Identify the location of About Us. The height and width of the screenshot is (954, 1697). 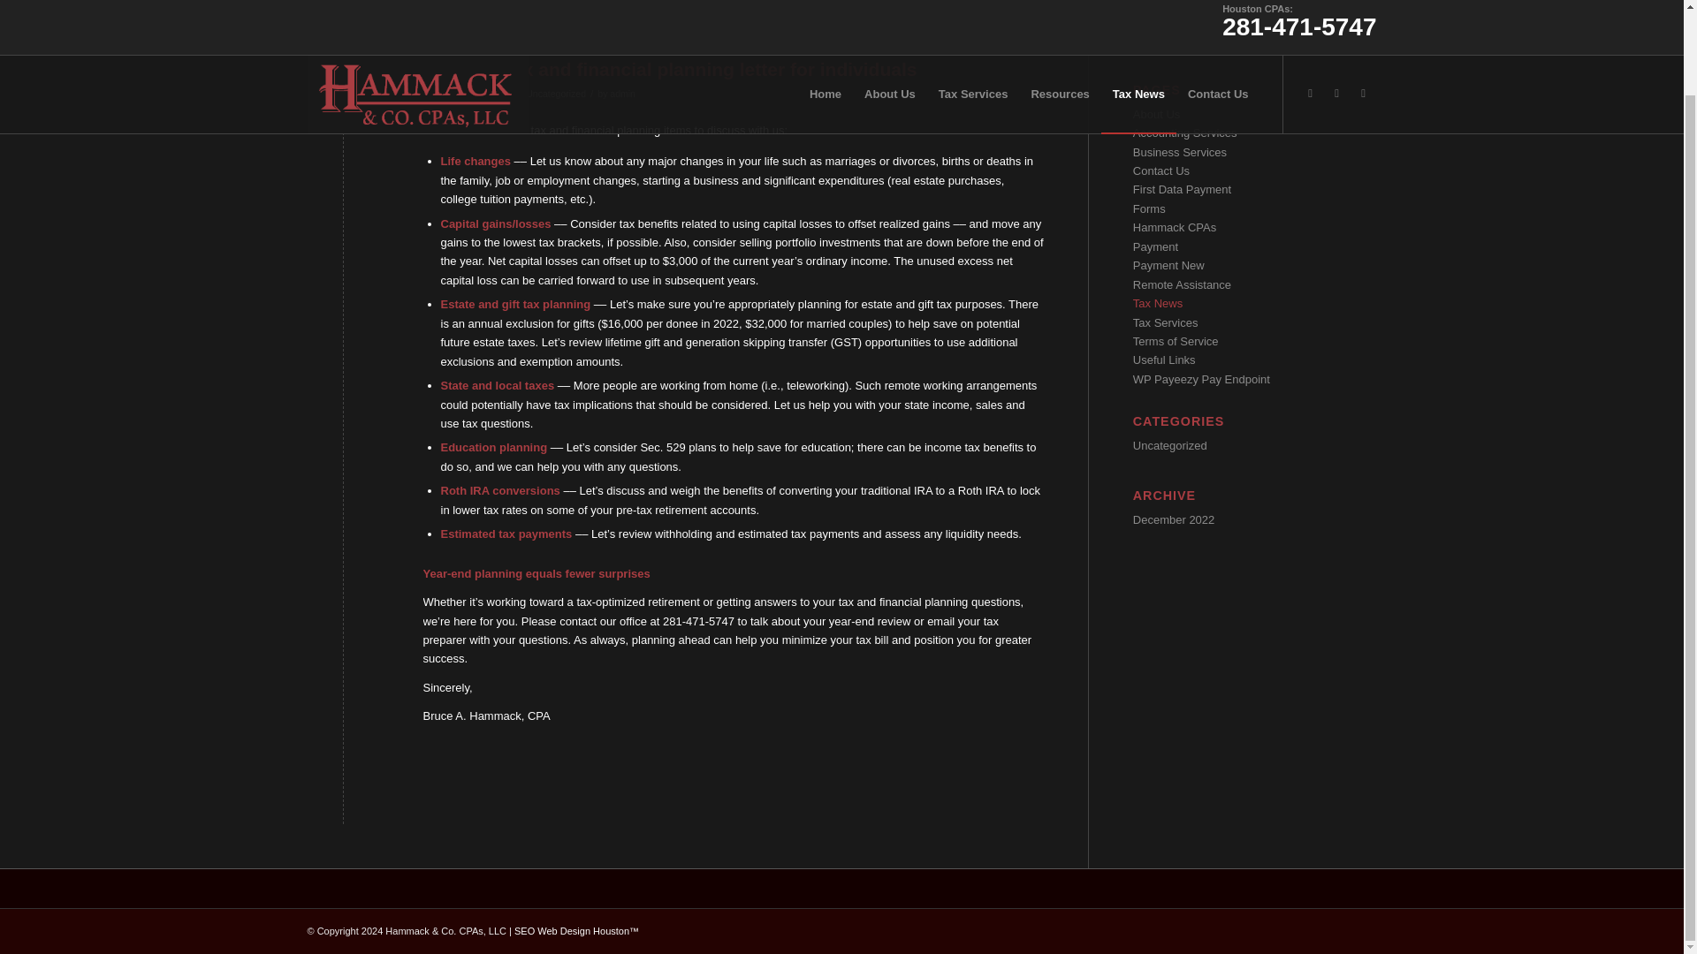
(1156, 115).